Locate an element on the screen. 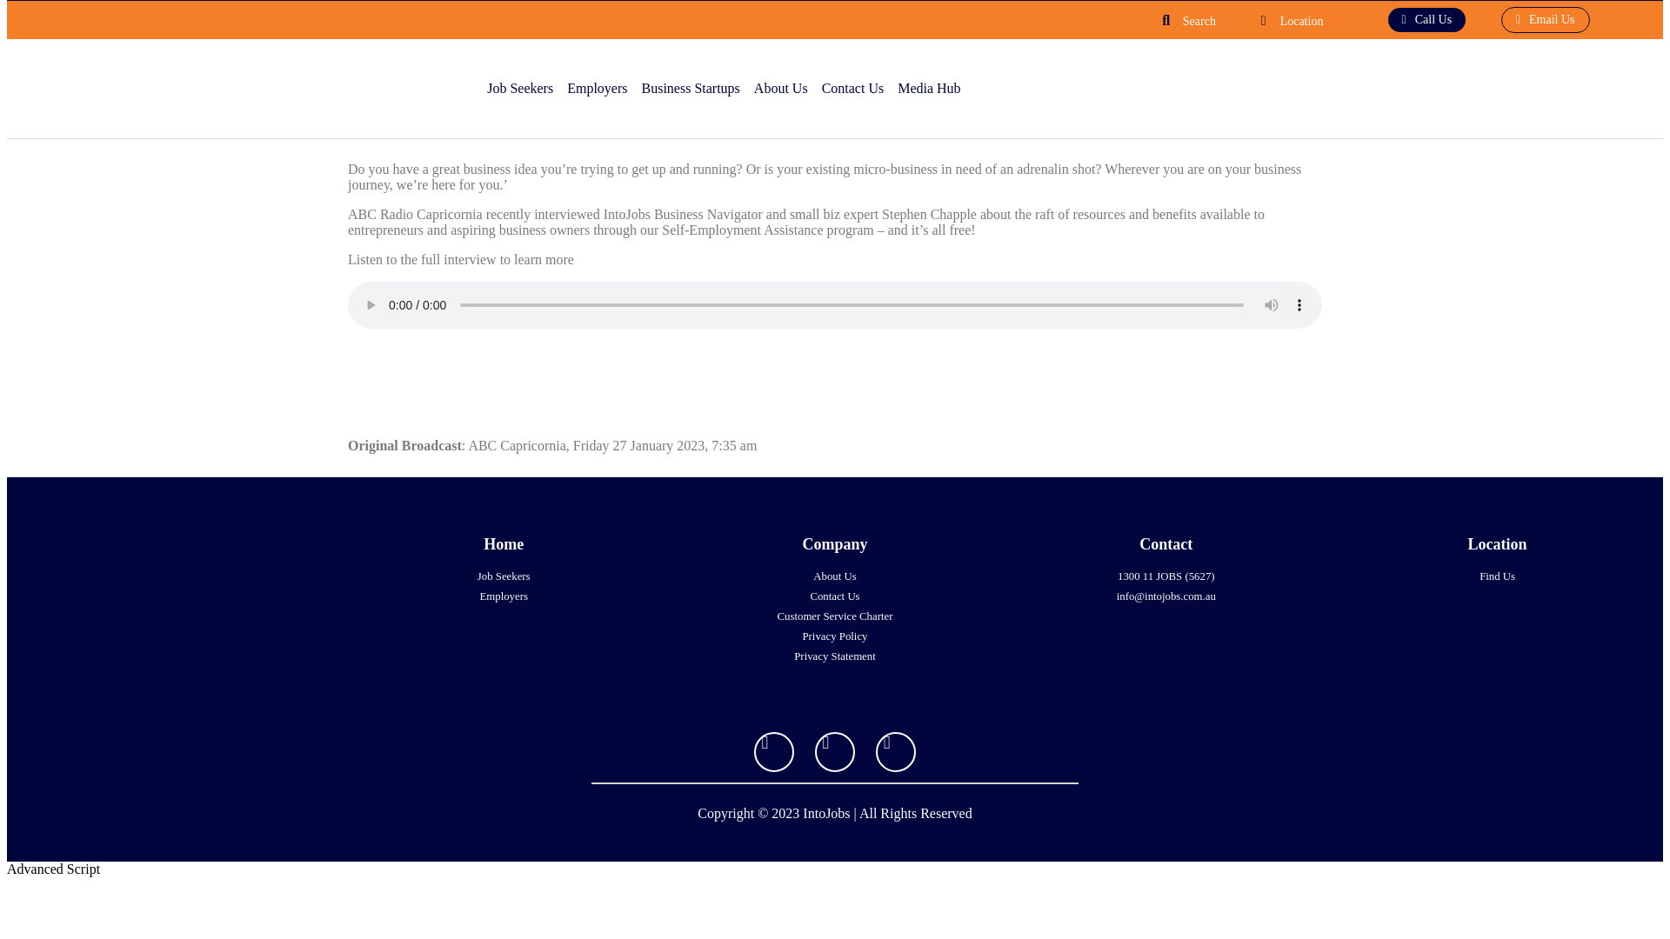 The width and height of the screenshot is (1670, 939). Email Us is located at coordinates (1545, 19).